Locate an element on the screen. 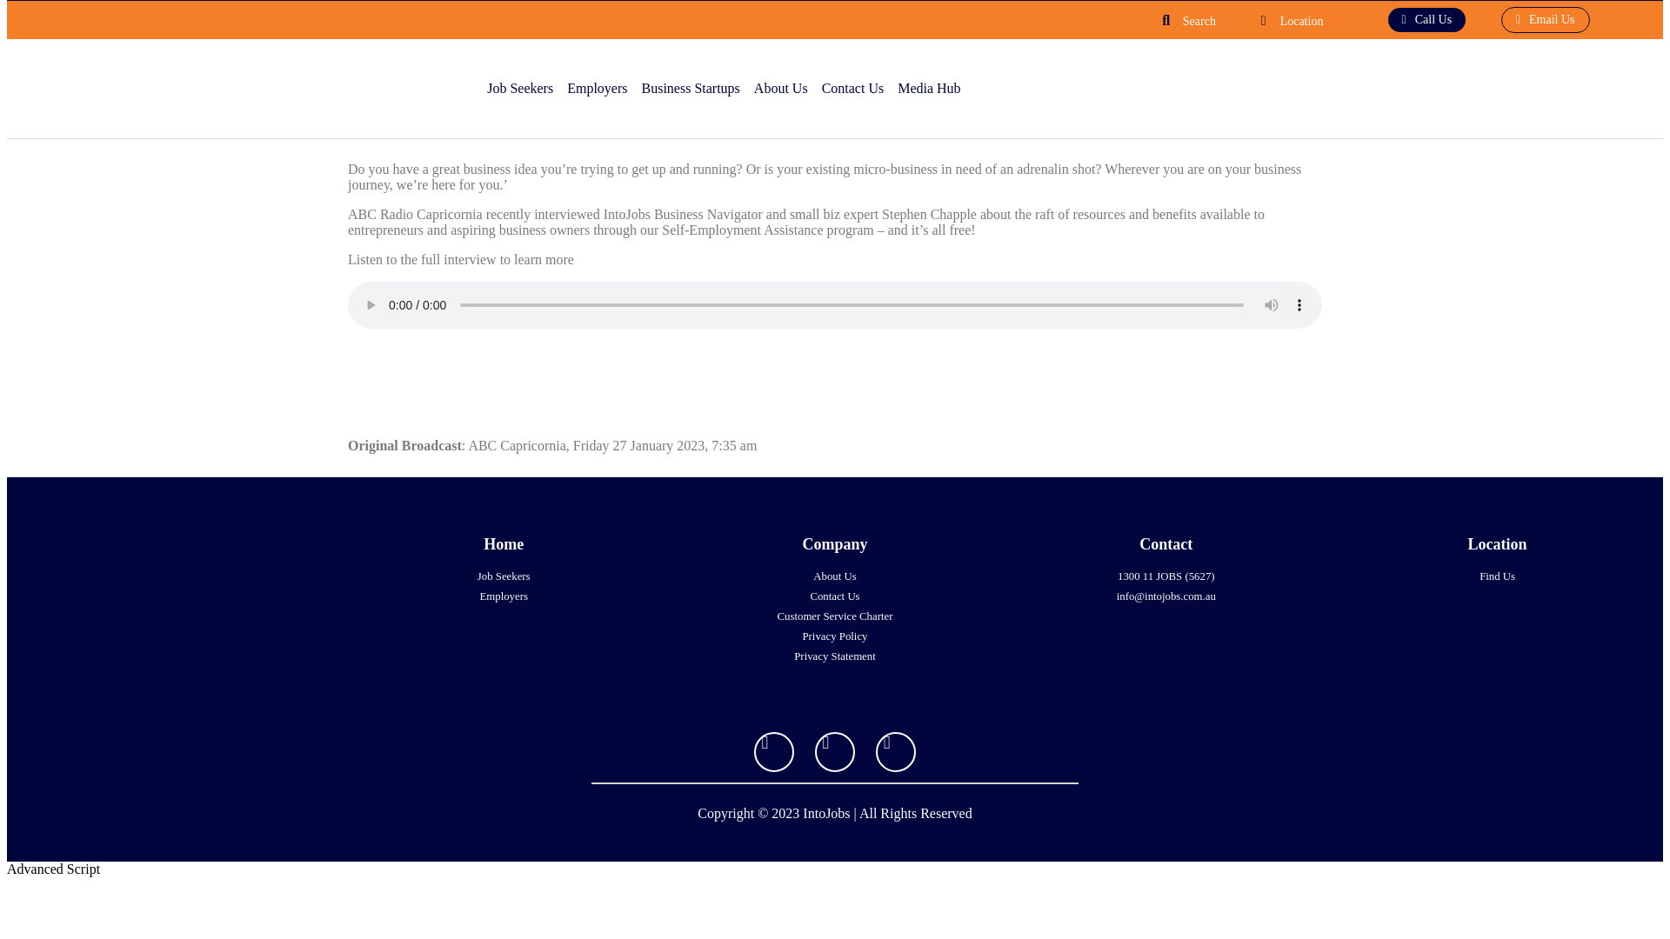 The width and height of the screenshot is (1670, 939). Email Us is located at coordinates (1545, 19).